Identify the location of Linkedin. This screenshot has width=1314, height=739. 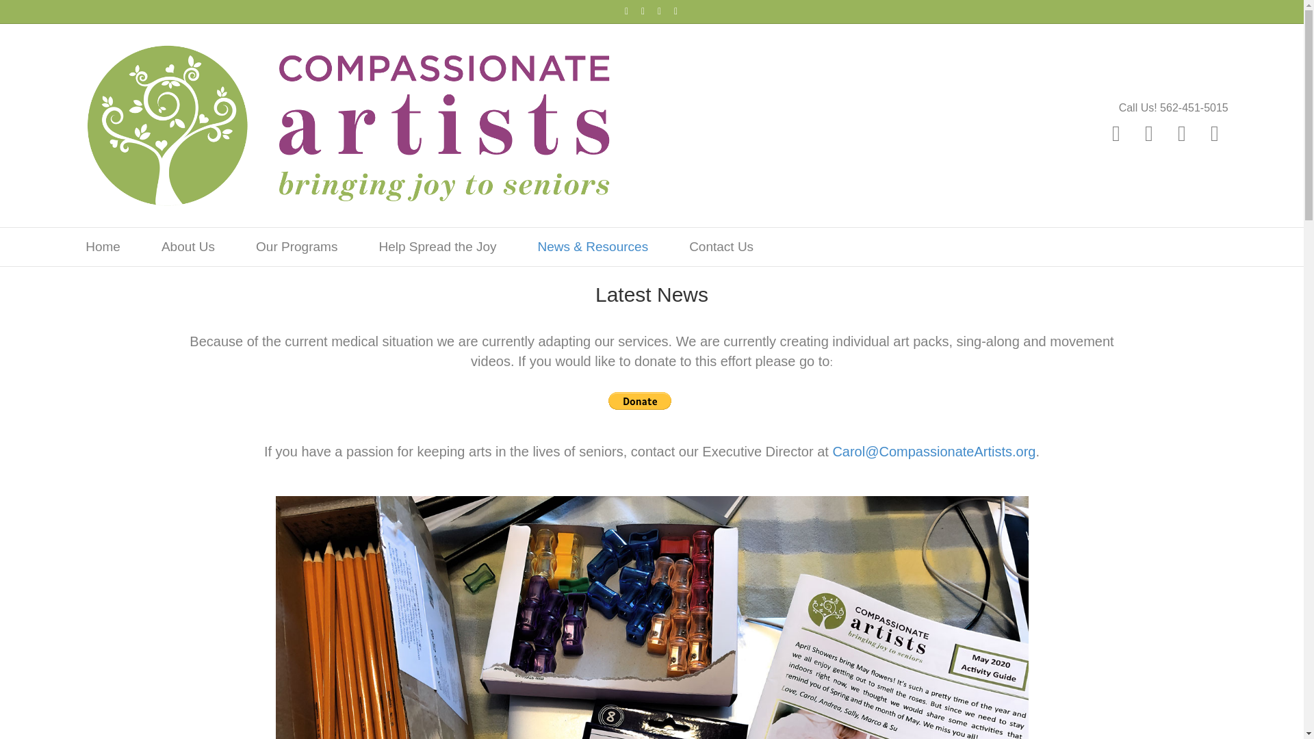
(1181, 133).